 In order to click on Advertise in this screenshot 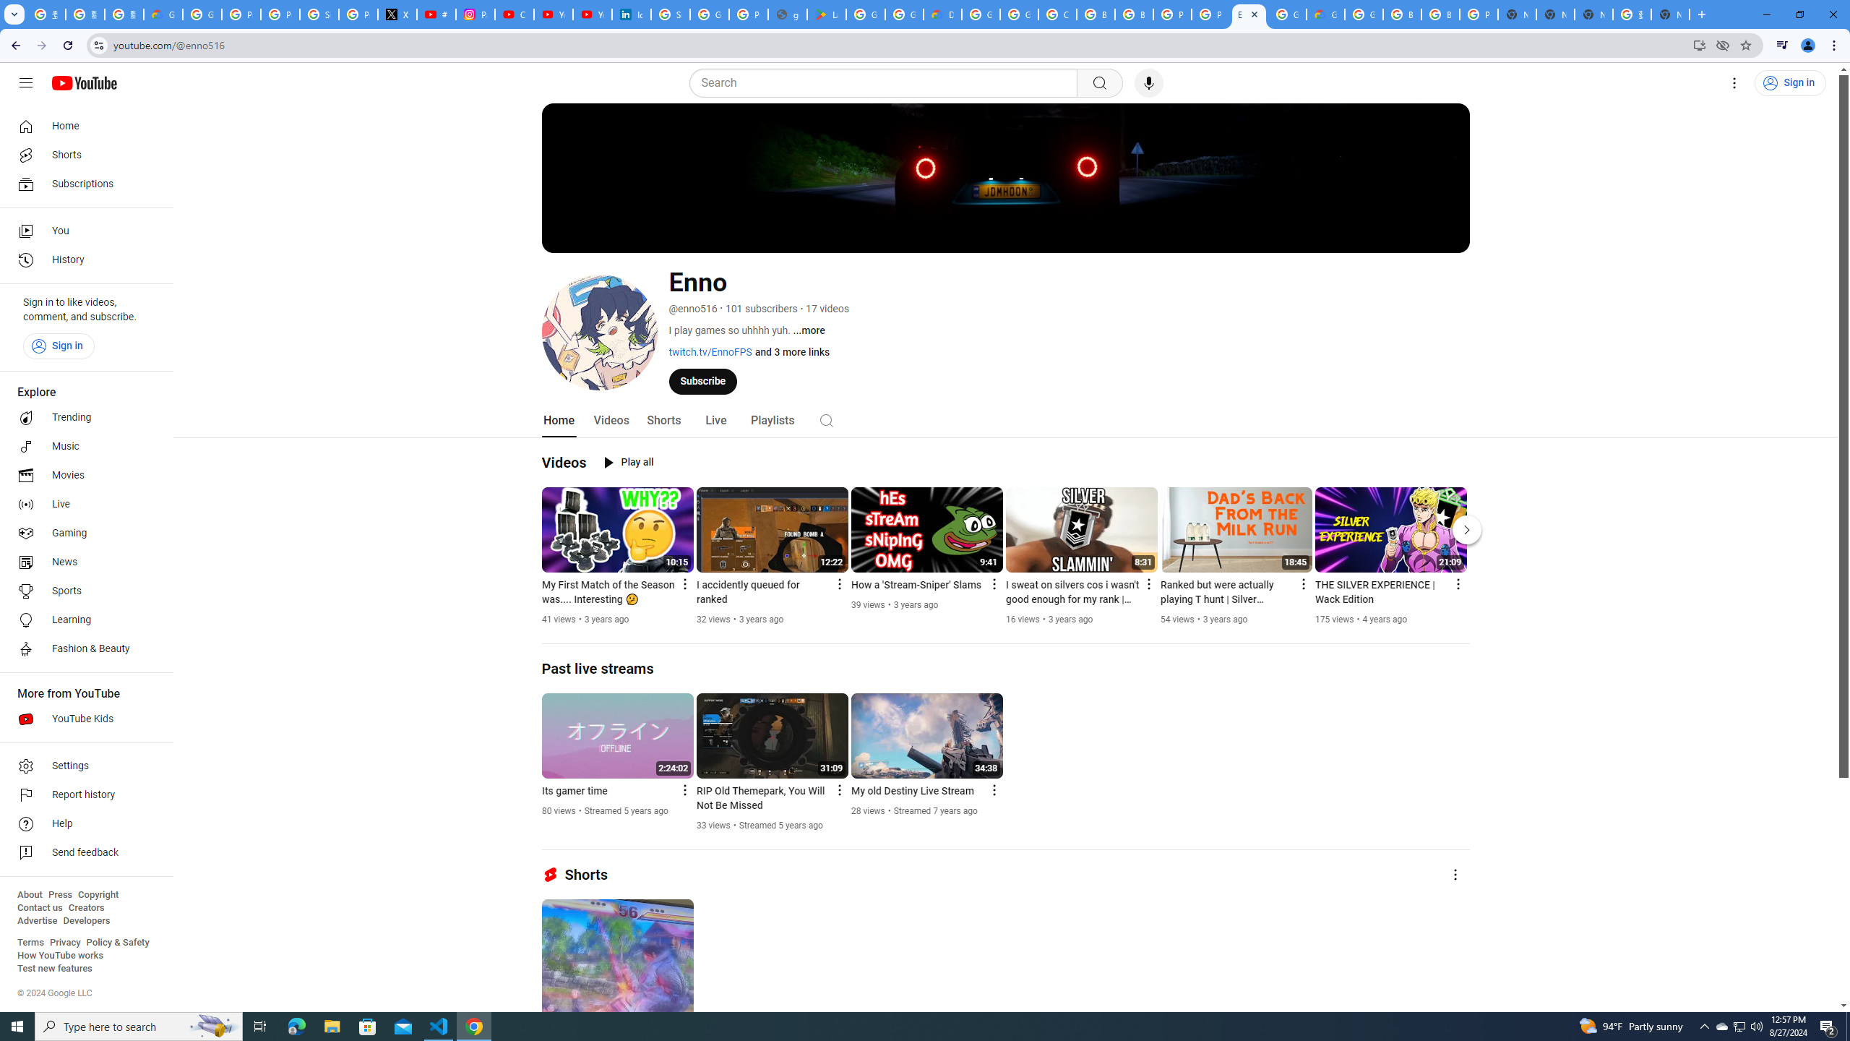, I will do `click(37, 921)`.